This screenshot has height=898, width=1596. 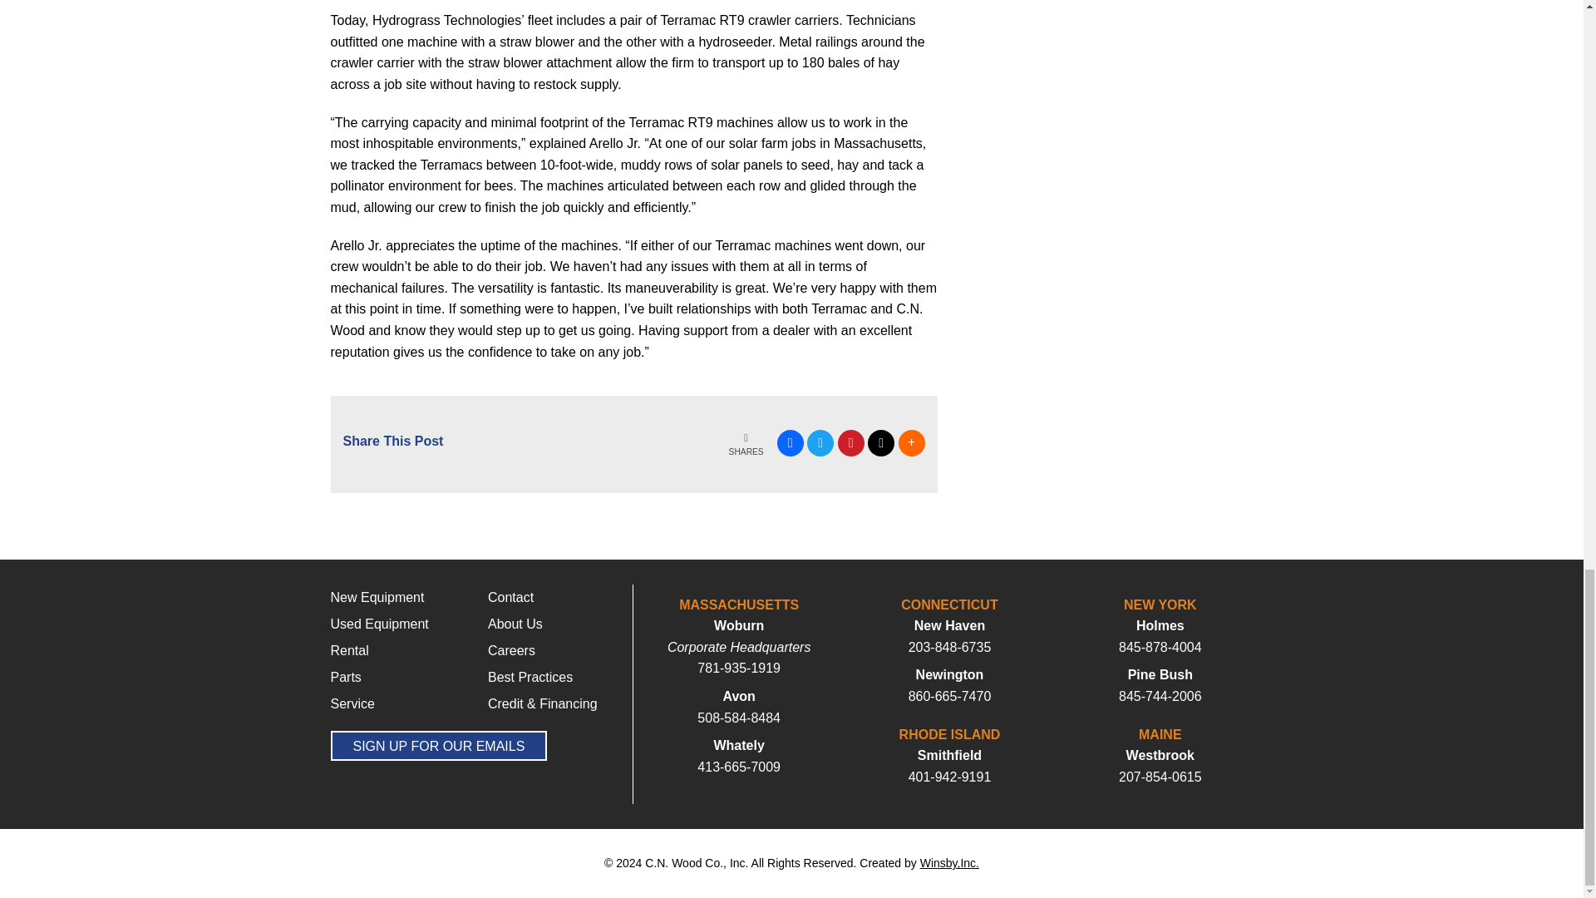 I want to click on Share this on Facebook, so click(x=791, y=442).